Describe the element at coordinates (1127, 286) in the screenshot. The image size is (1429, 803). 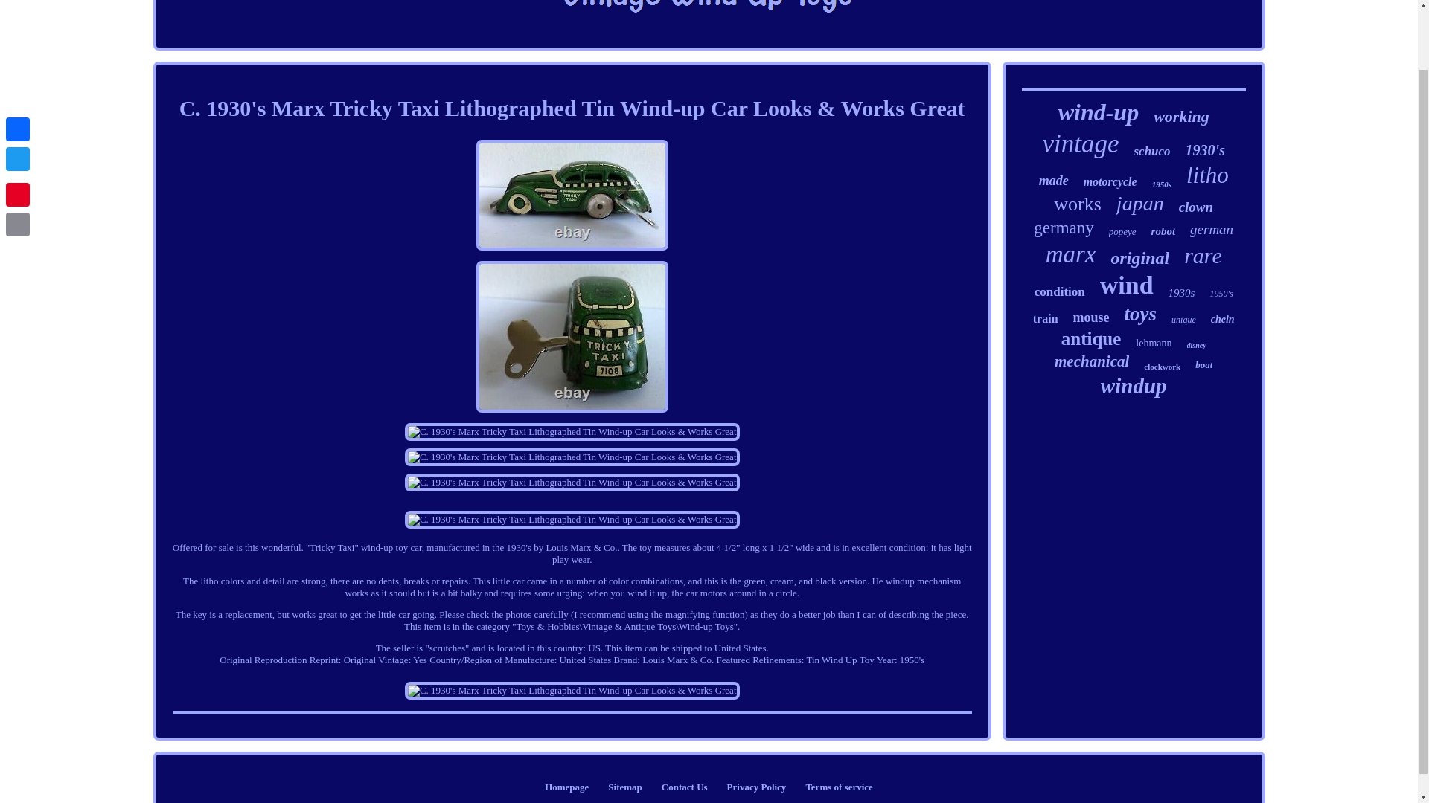
I see `wind` at that location.